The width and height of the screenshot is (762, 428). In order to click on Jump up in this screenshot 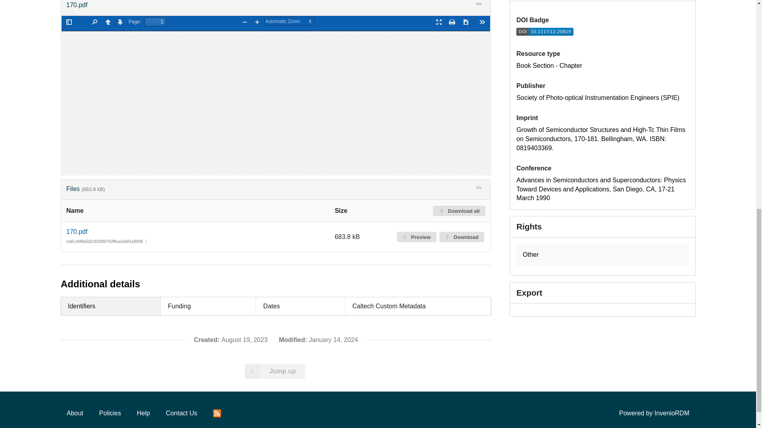, I will do `click(275, 371)`.